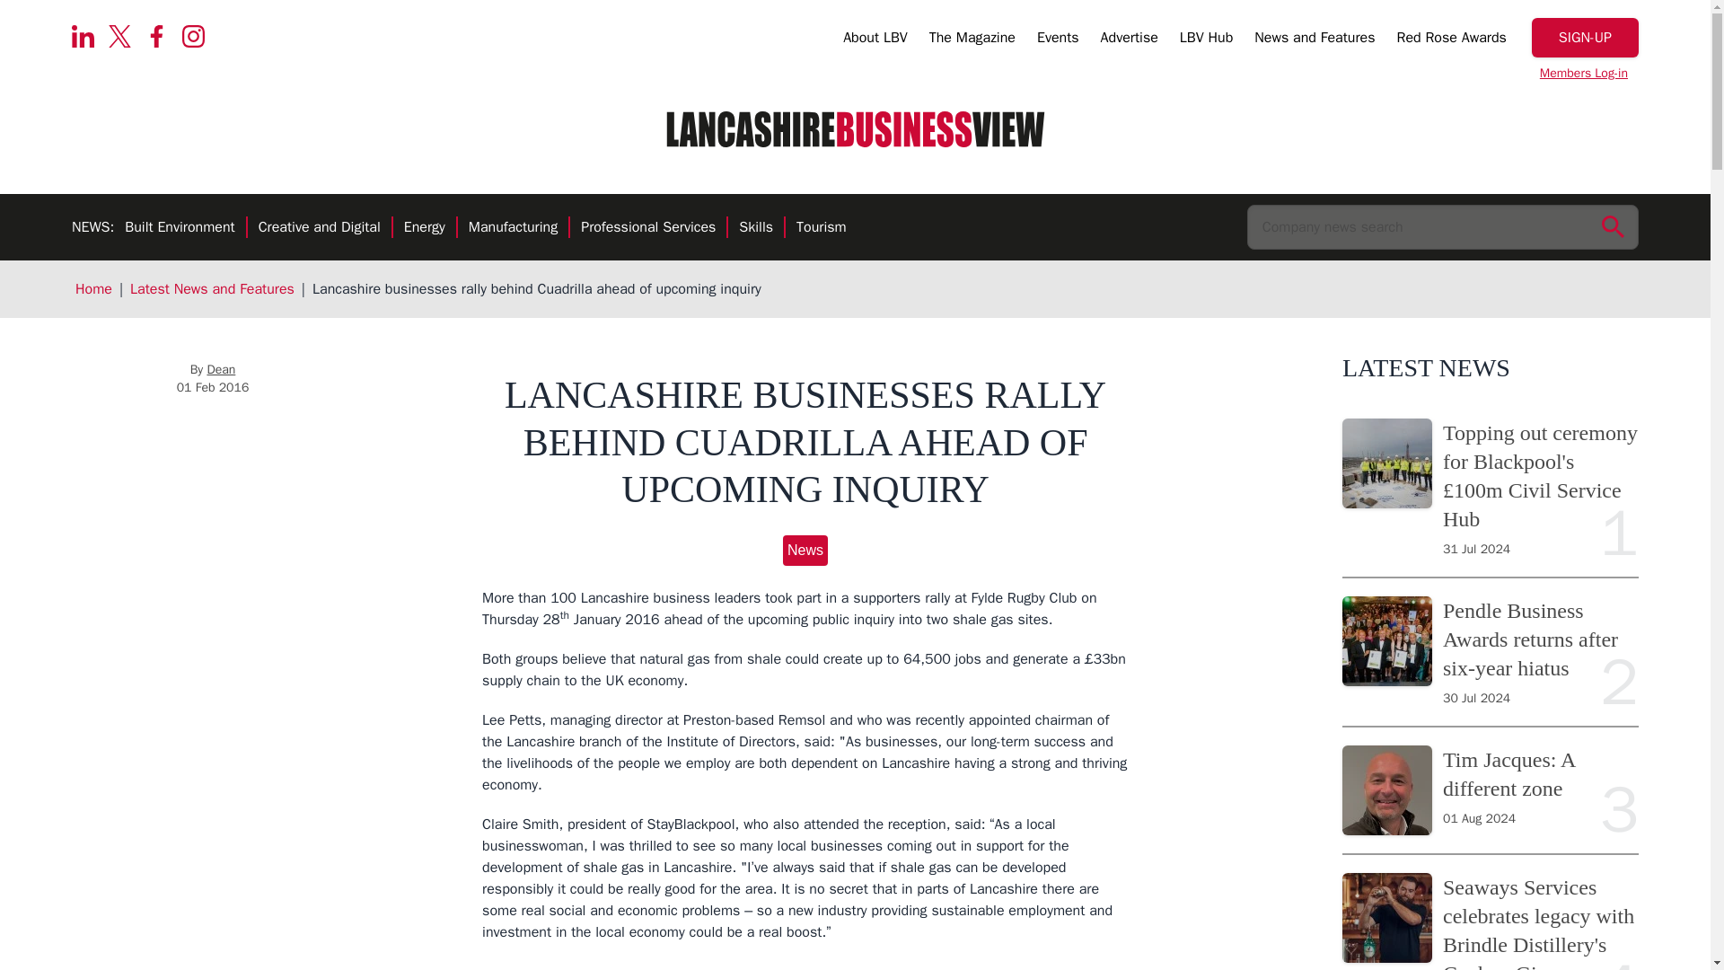 The image size is (1724, 970). I want to click on Creative and Digital, so click(320, 228).